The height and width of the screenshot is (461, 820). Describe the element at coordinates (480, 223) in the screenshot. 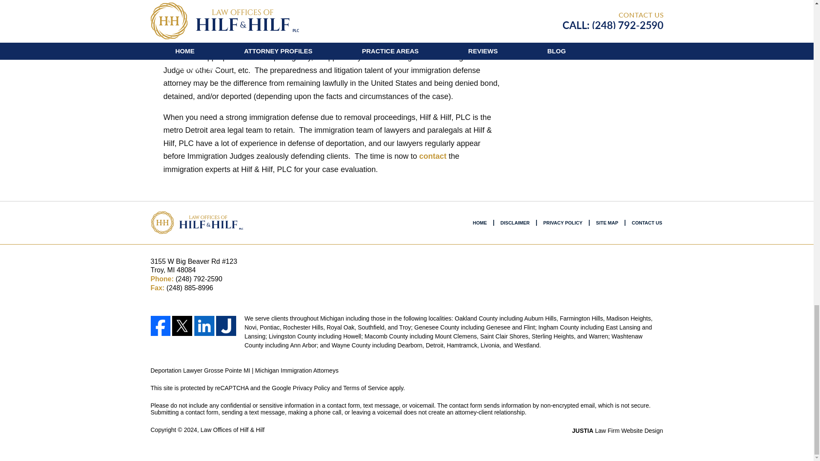

I see `HOME` at that location.